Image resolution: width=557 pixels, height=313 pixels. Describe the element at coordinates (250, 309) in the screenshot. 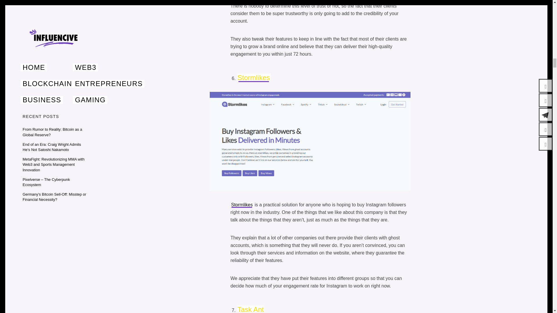

I see `Task Ant` at that location.